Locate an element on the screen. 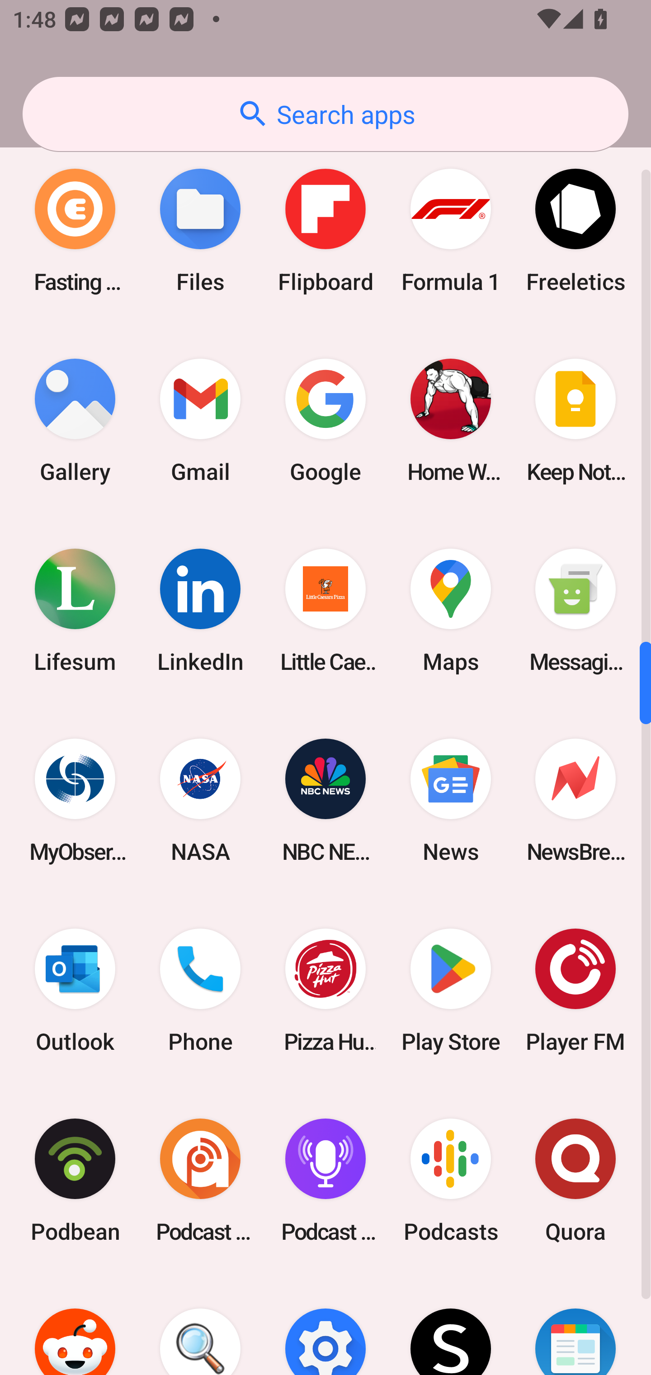 This screenshot has height=1375, width=651. Flipboard is located at coordinates (325, 231).